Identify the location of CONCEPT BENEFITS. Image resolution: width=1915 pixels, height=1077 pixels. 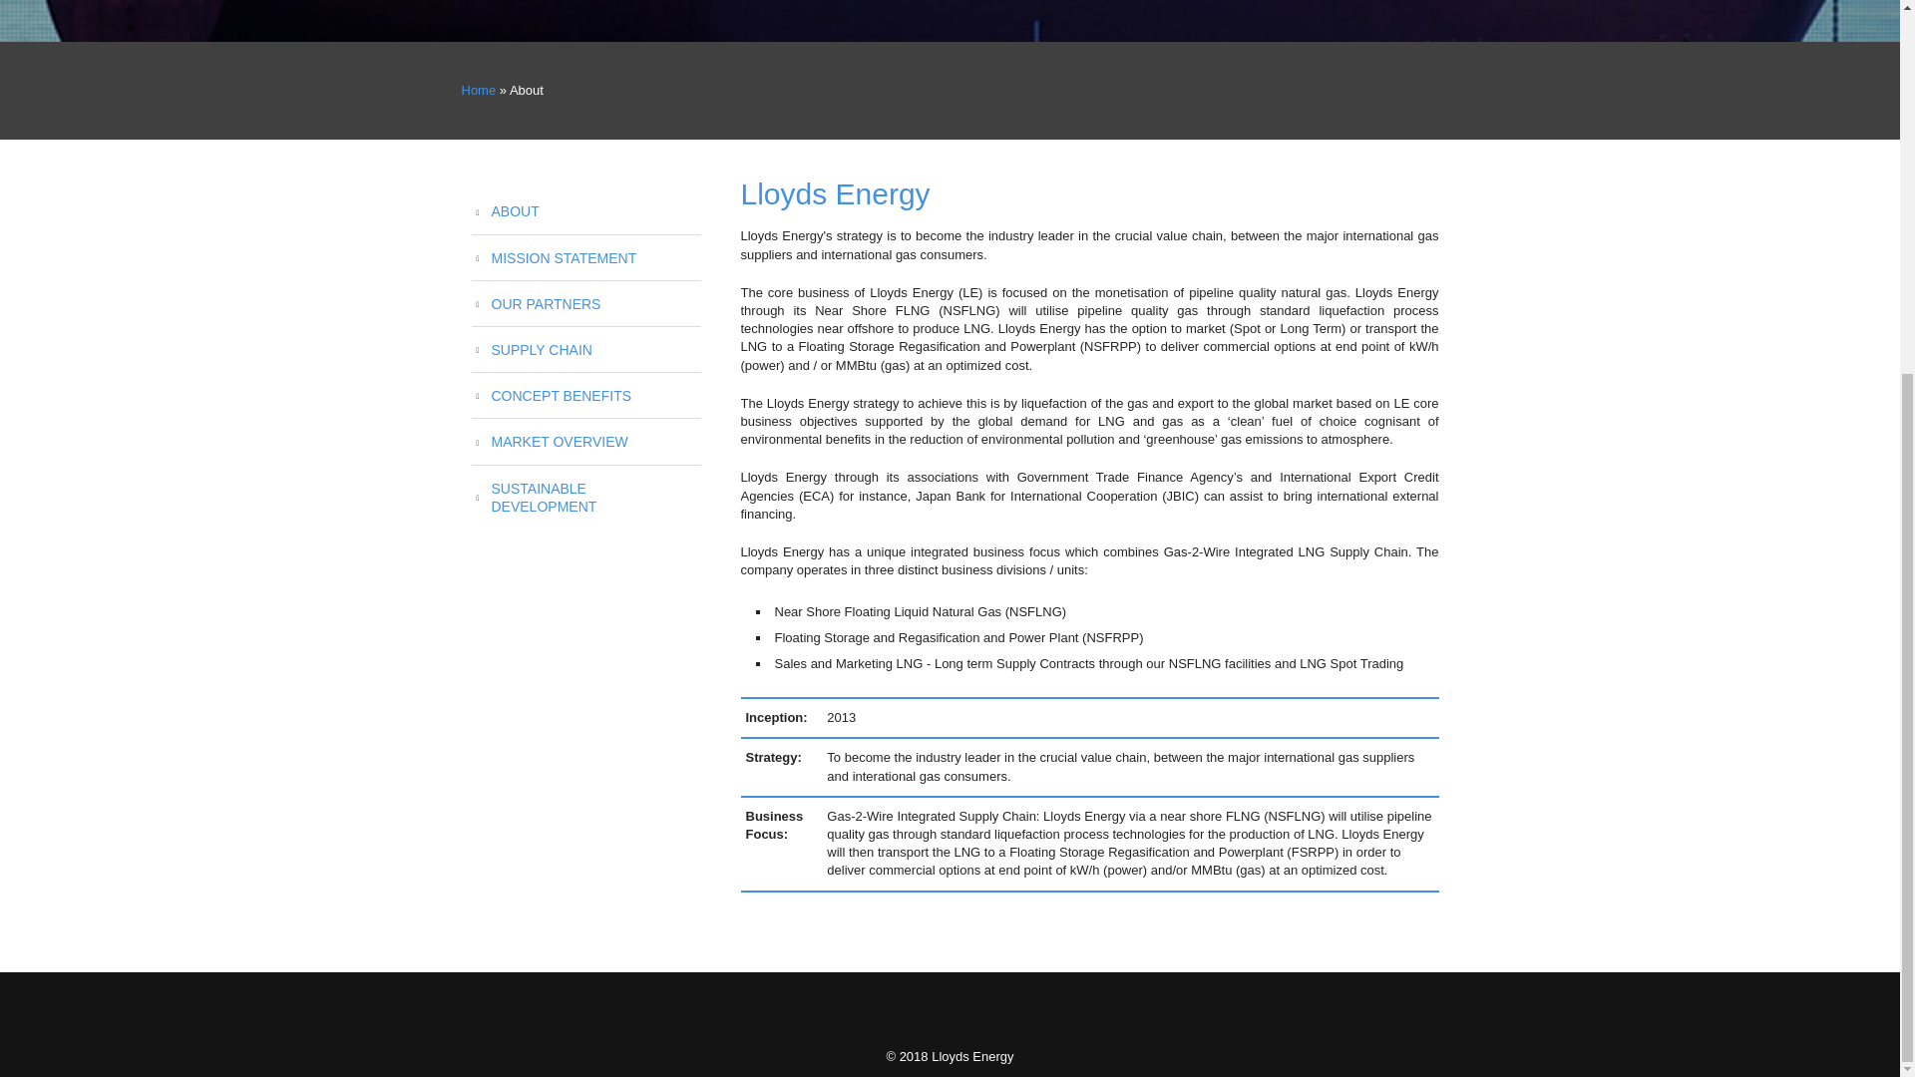
(585, 395).